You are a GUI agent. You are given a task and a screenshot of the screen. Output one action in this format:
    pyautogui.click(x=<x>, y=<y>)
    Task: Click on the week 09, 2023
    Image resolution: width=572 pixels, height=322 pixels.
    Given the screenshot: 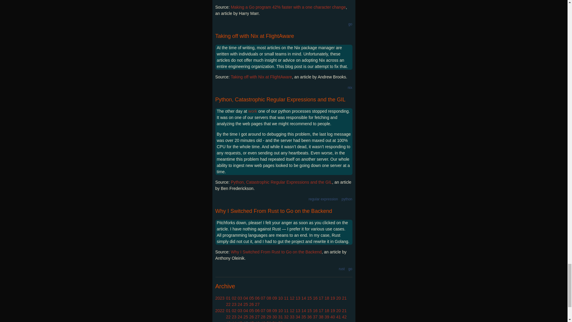 What is the action you would take?
    pyautogui.click(x=274, y=298)
    